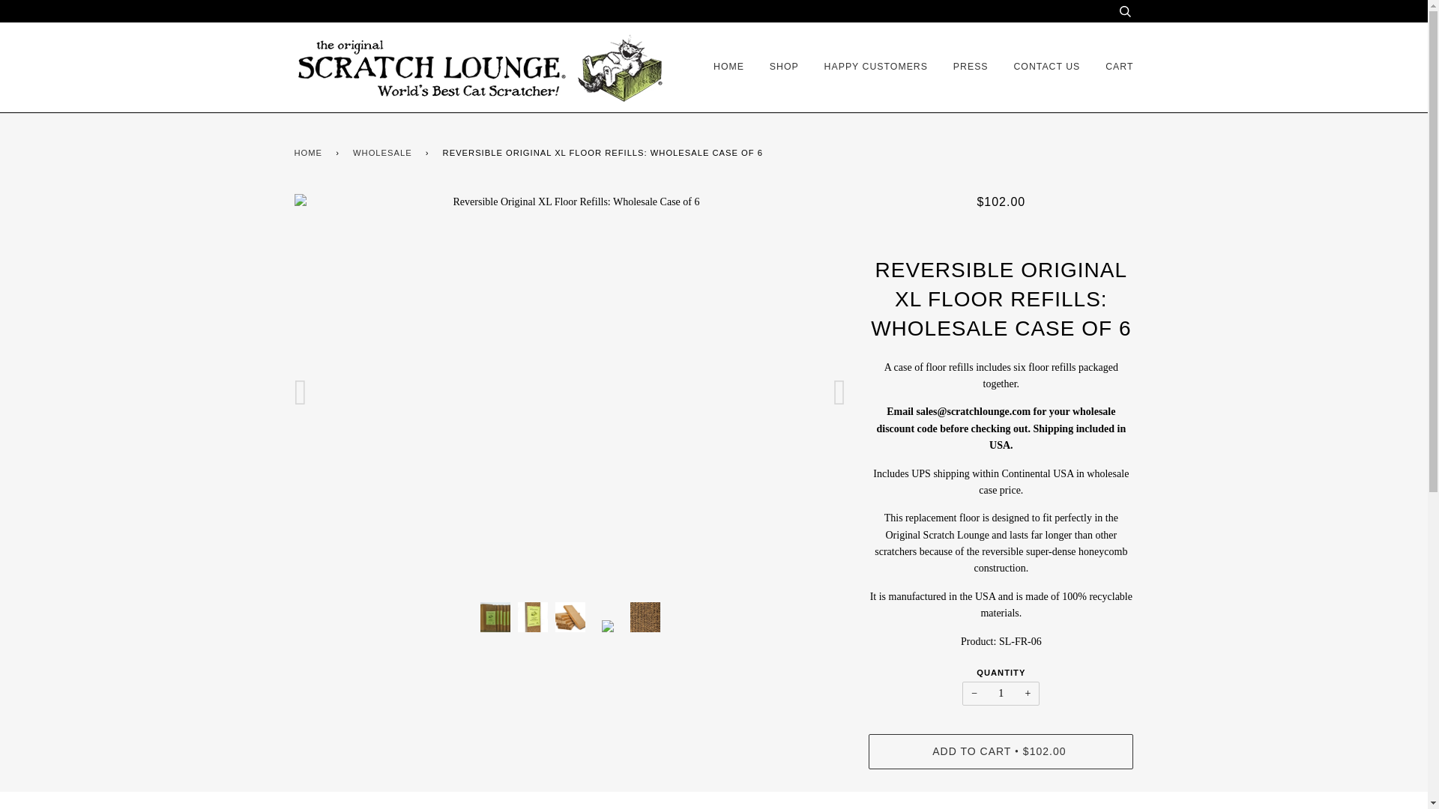 This screenshot has width=1439, height=809. What do you see at coordinates (384, 153) in the screenshot?
I see `WHOLESALE` at bounding box center [384, 153].